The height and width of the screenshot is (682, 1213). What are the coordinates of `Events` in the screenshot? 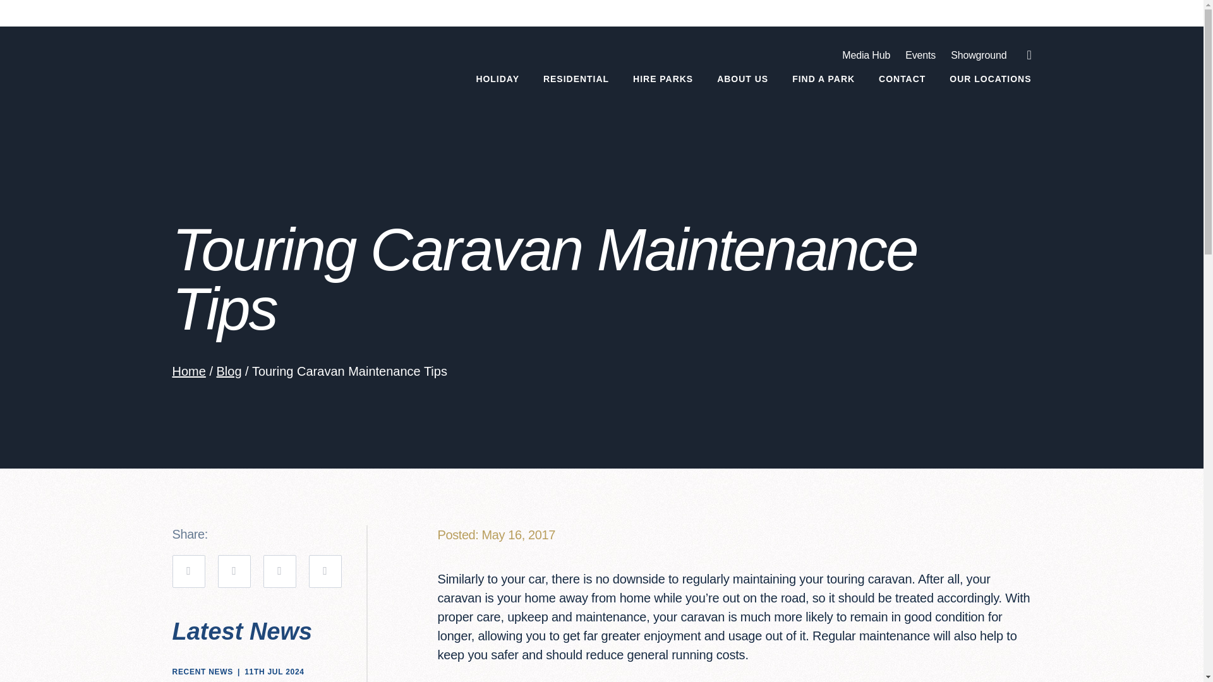 It's located at (920, 55).